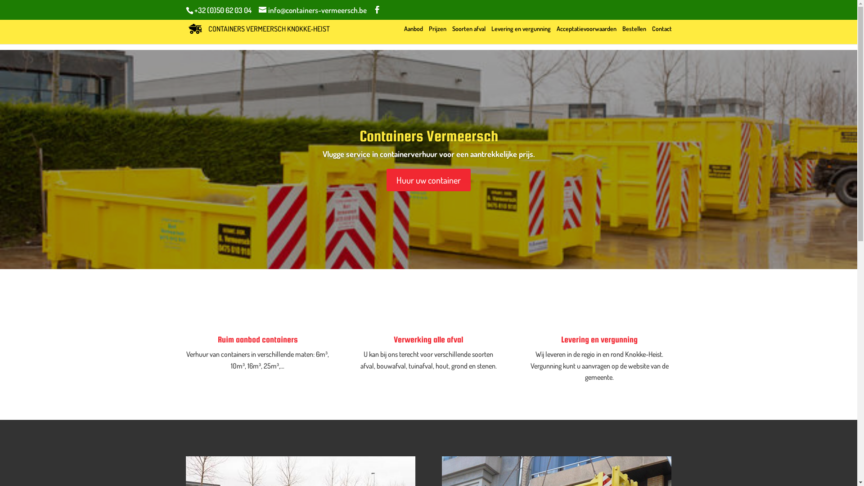 This screenshot has width=864, height=486. What do you see at coordinates (437, 35) in the screenshot?
I see `Prijzen` at bounding box center [437, 35].